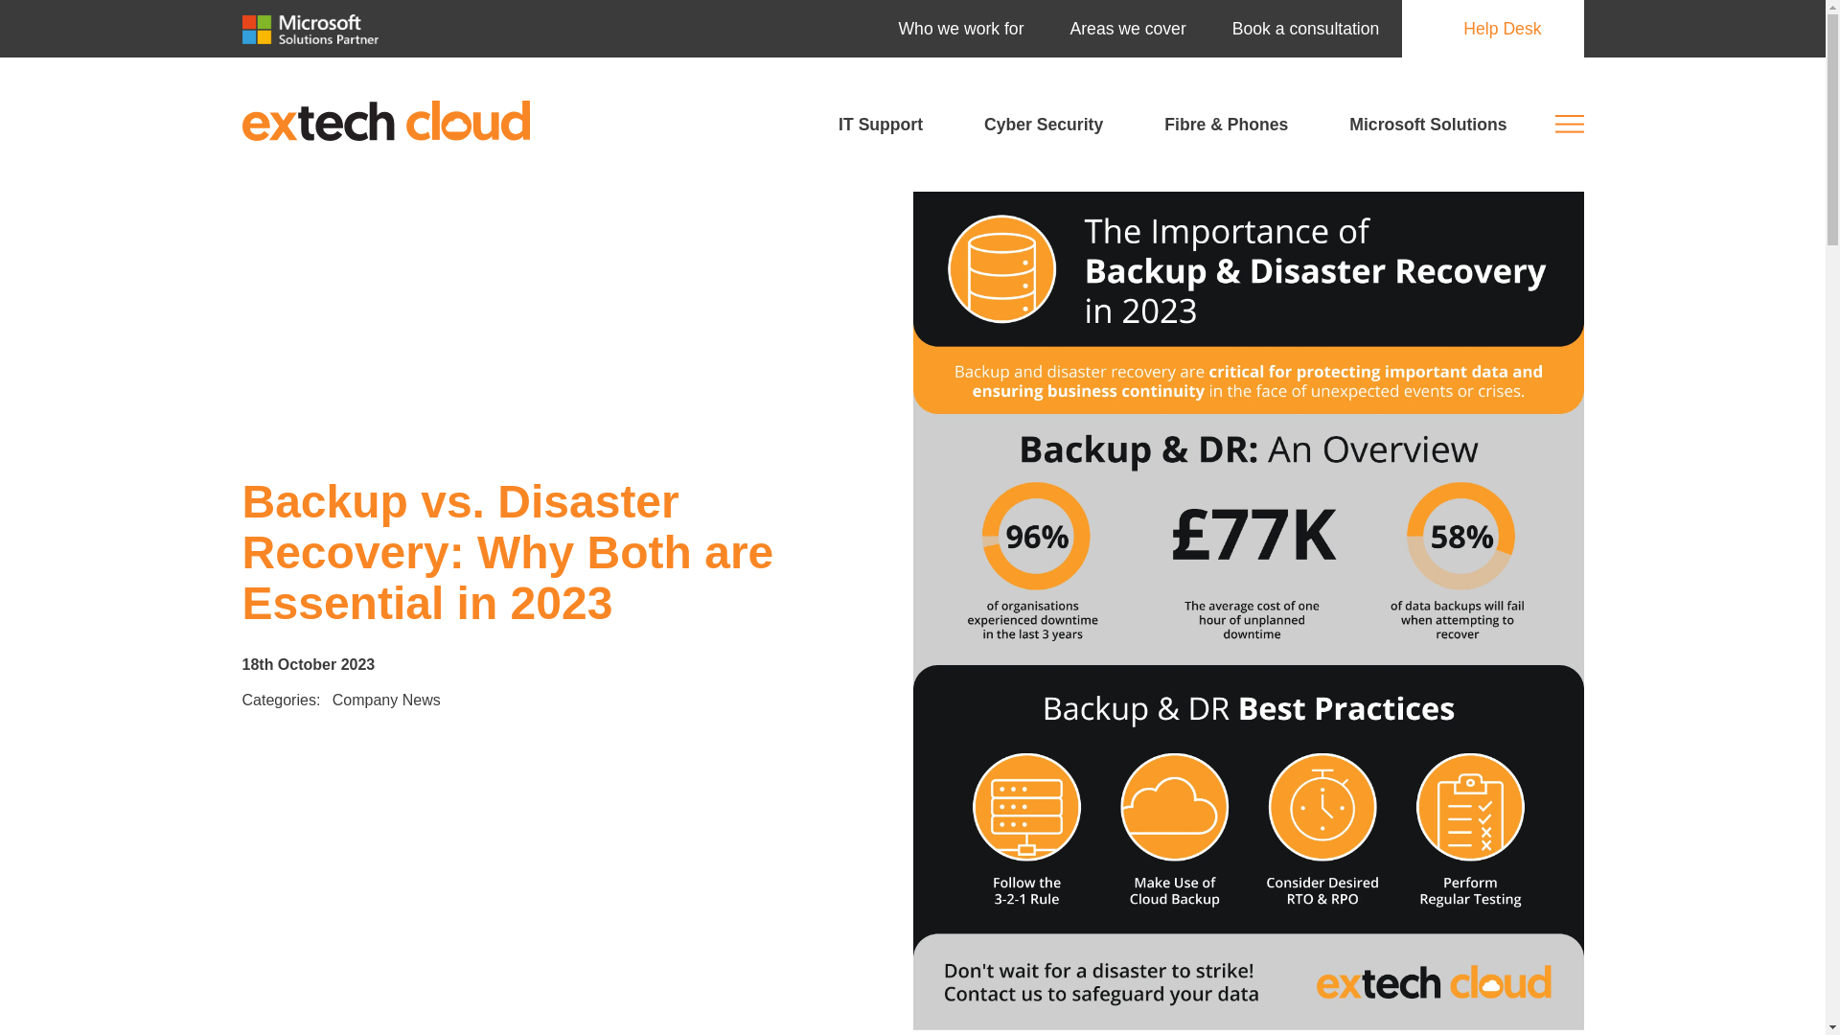 The width and height of the screenshot is (1840, 1035). What do you see at coordinates (1492, 29) in the screenshot?
I see `Help Desk` at bounding box center [1492, 29].